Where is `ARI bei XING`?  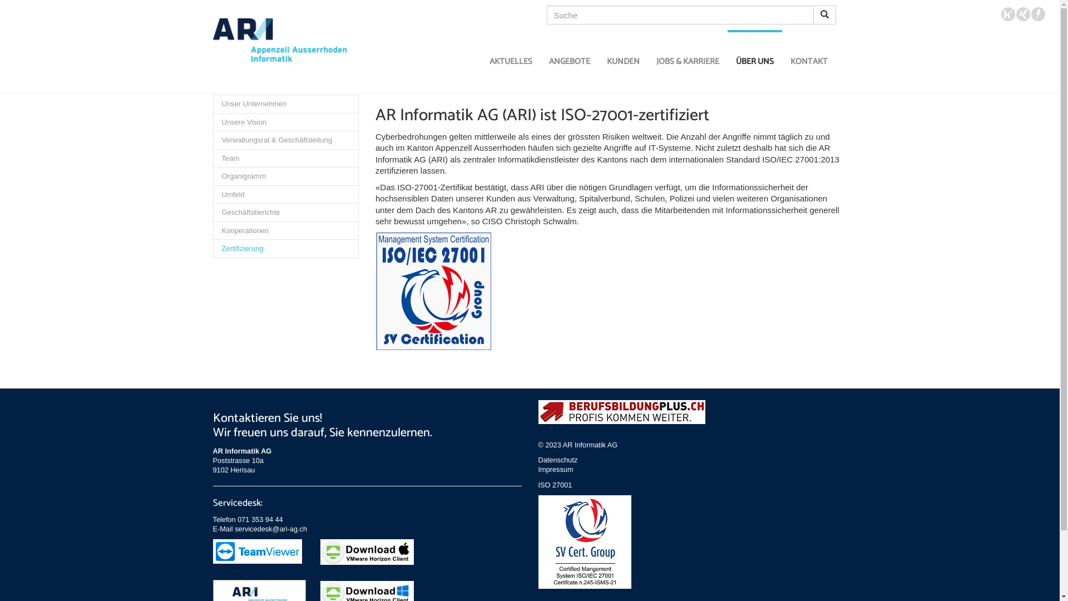
ARI bei XING is located at coordinates (1023, 13).